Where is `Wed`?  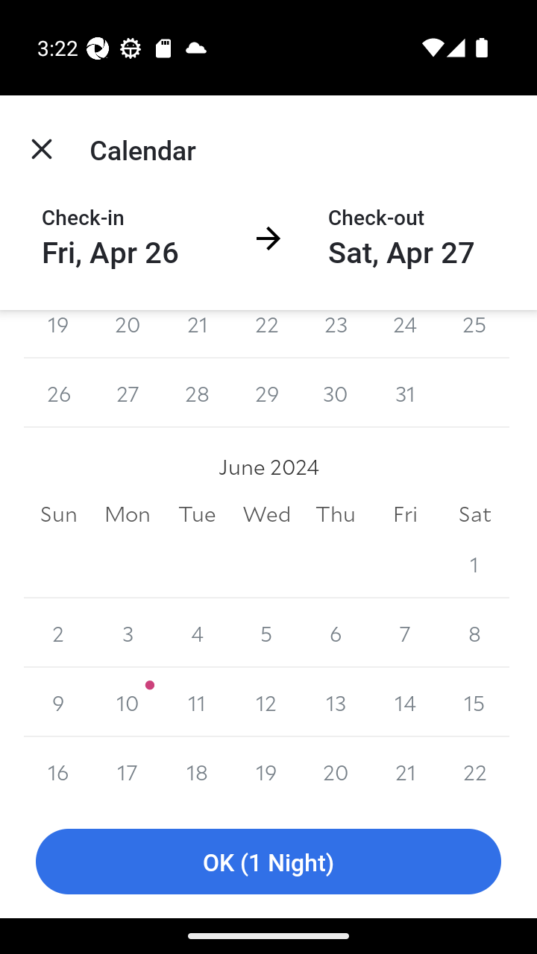
Wed is located at coordinates (266, 514).